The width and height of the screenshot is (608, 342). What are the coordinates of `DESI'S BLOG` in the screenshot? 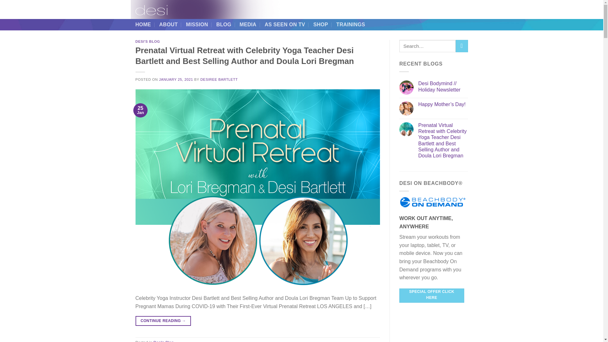 It's located at (148, 41).